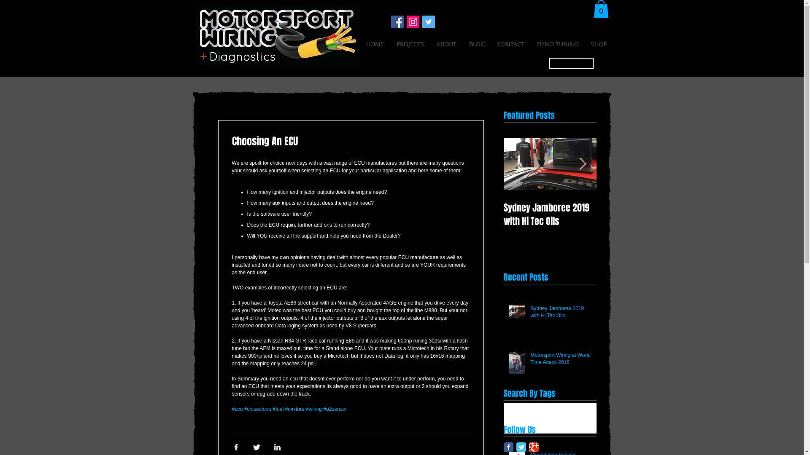  What do you see at coordinates (405, 44) in the screenshot?
I see `HOME` at bounding box center [405, 44].